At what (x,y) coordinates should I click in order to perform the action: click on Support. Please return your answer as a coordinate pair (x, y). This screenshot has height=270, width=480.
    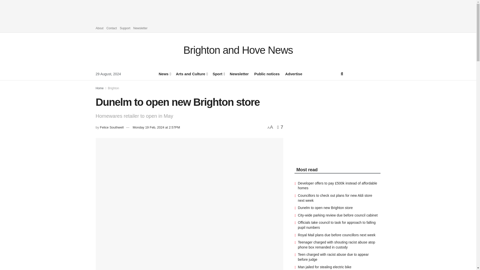
    Looking at the image, I should click on (125, 28).